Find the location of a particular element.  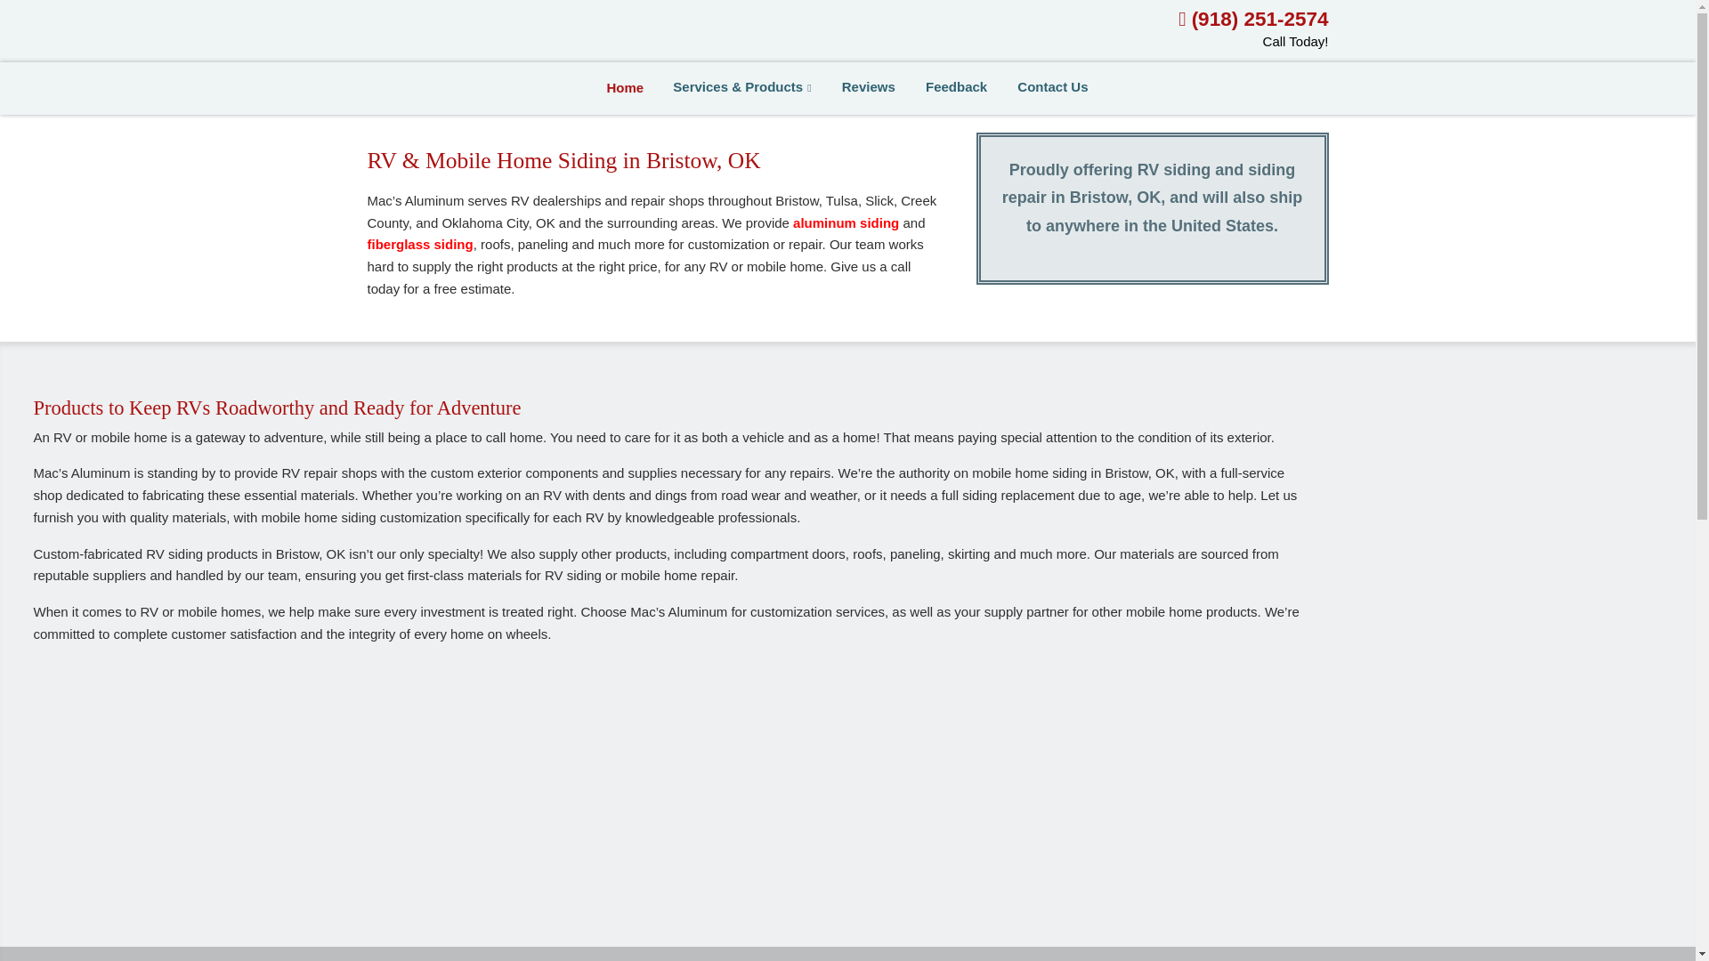

Contact Us is located at coordinates (1052, 87).